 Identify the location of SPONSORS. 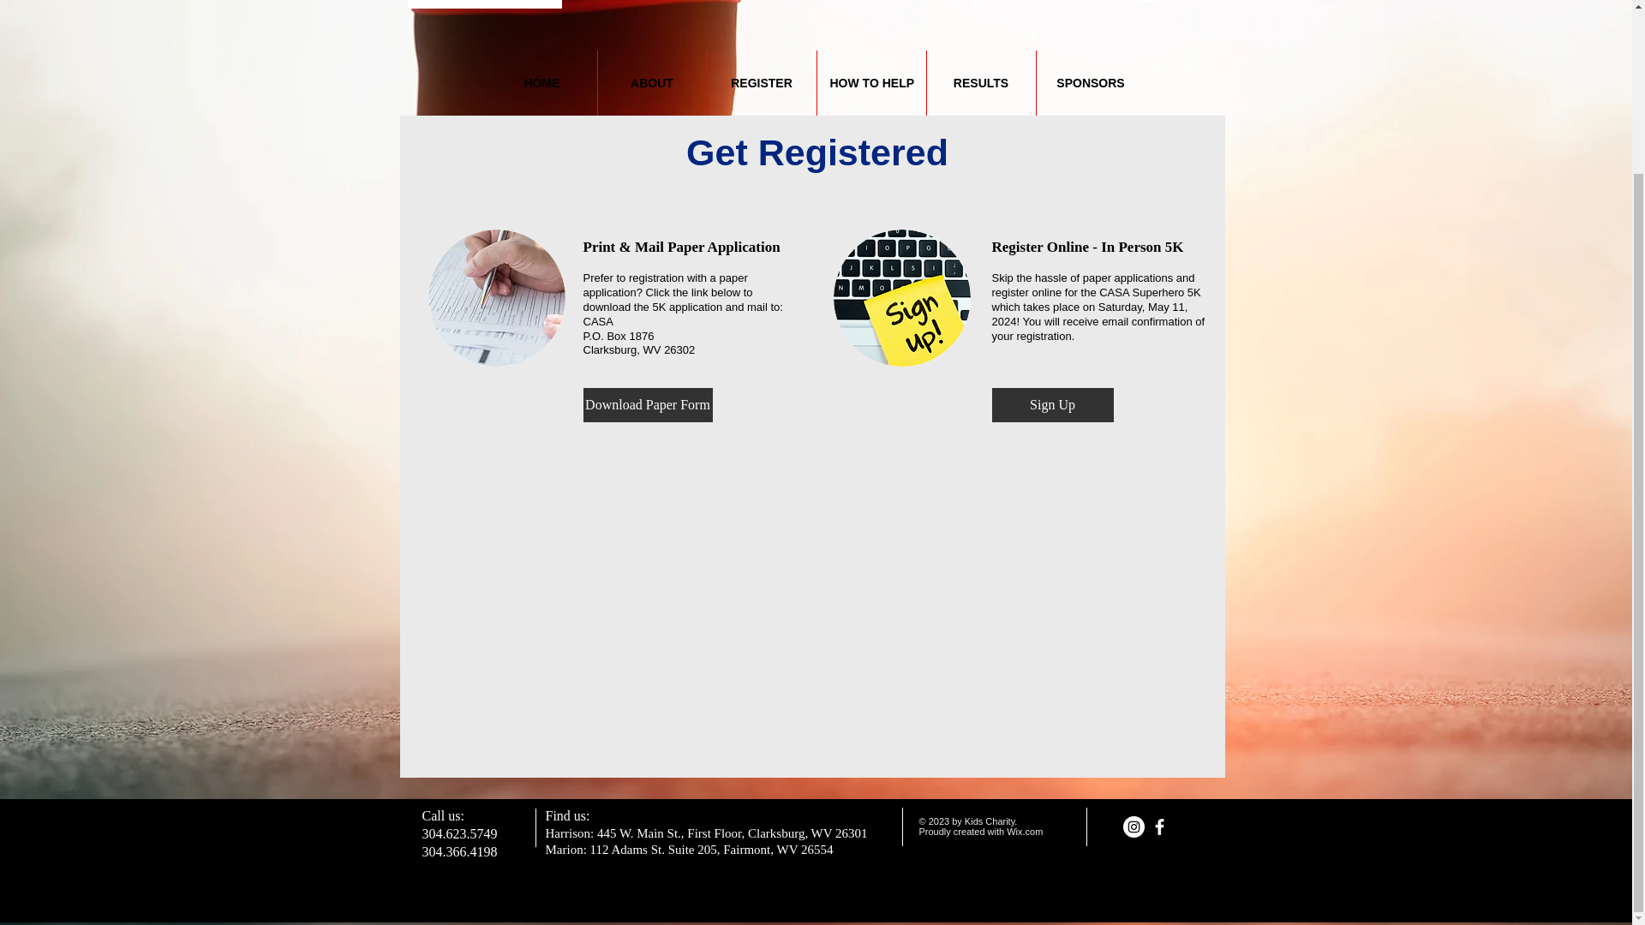
(1090, 83).